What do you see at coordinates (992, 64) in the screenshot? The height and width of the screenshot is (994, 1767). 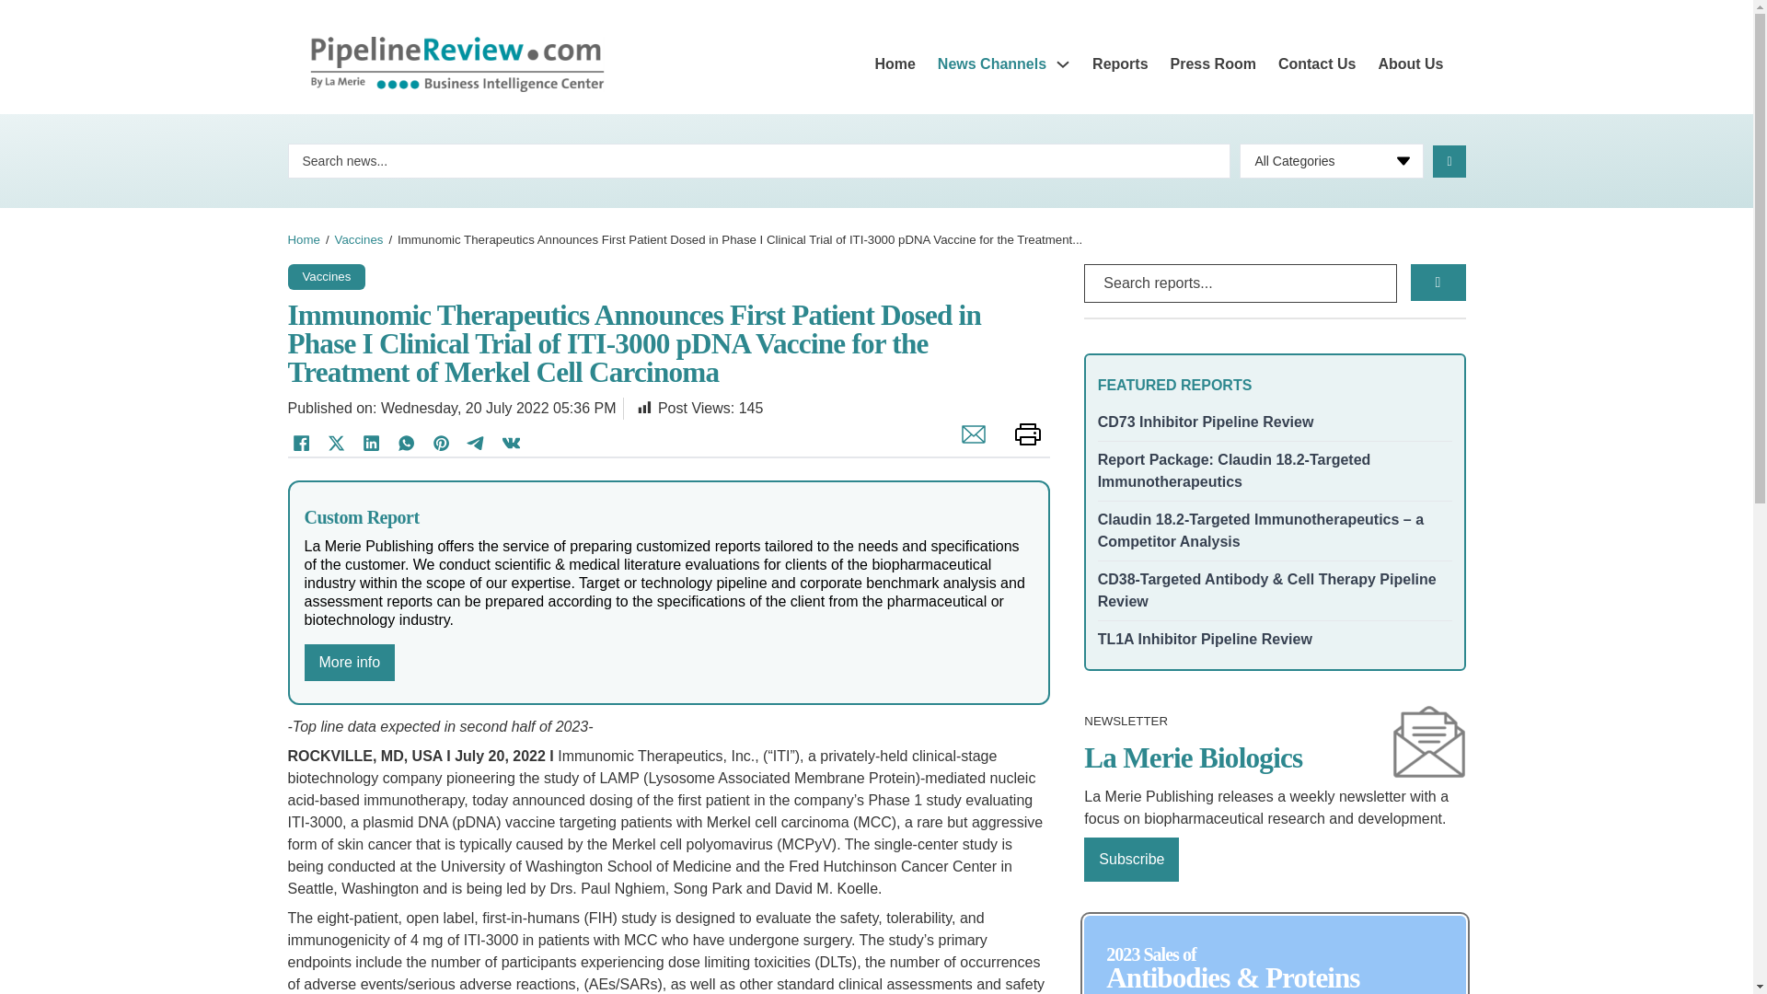 I see `News Channels` at bounding box center [992, 64].